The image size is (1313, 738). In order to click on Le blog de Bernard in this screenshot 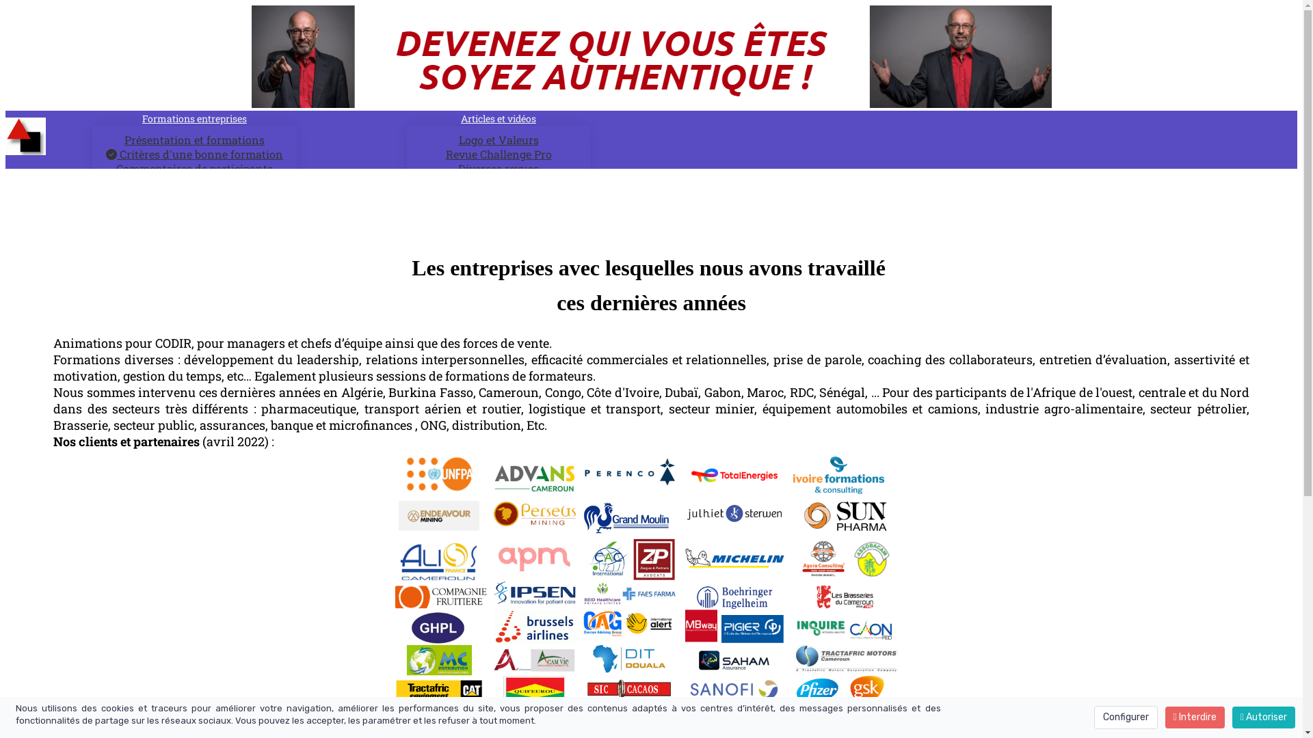, I will do `click(350, 198)`.